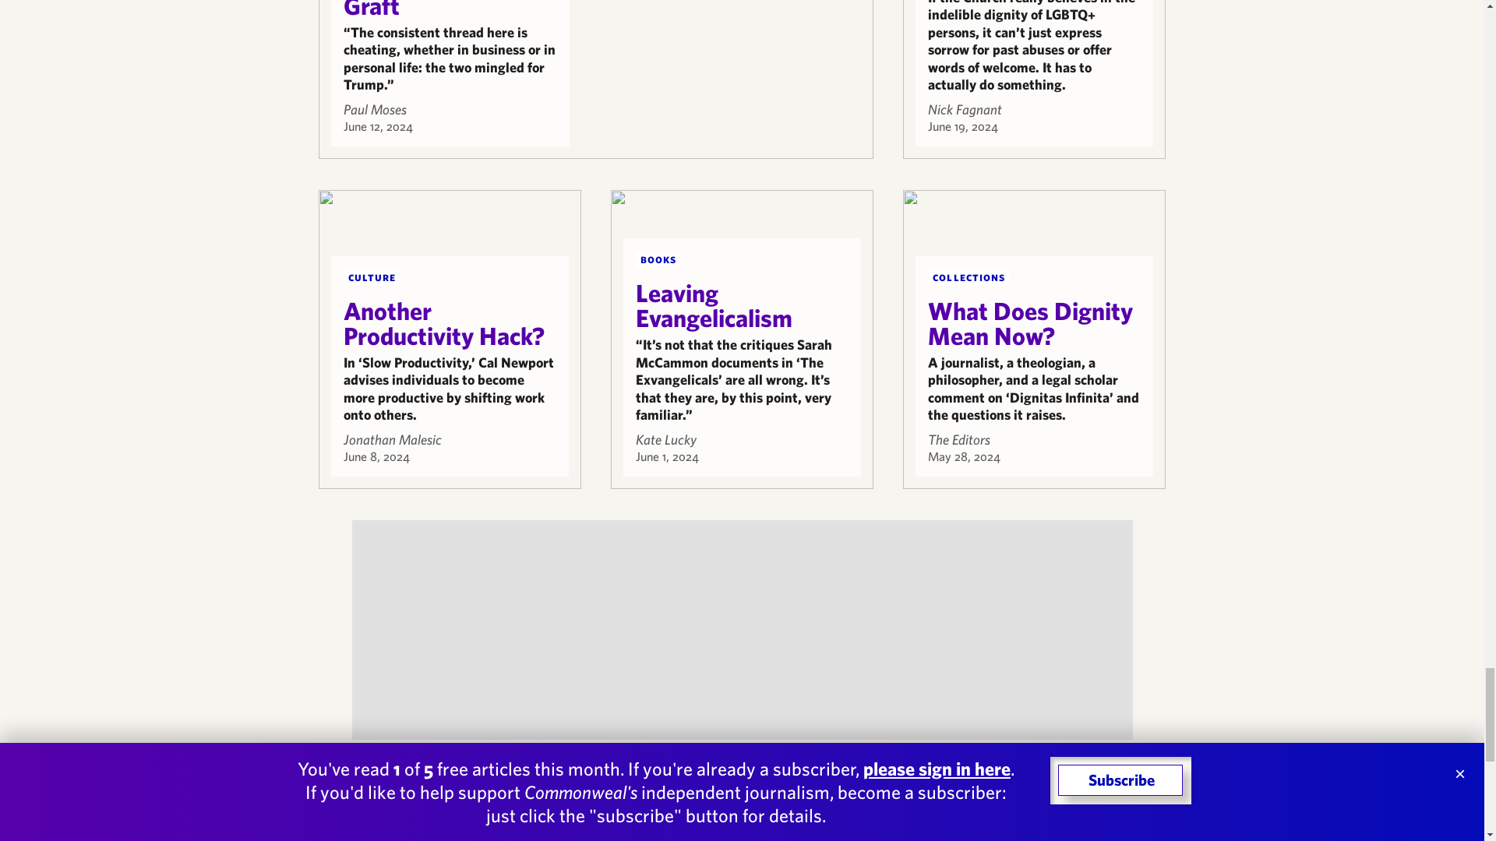 This screenshot has height=841, width=1496. What do you see at coordinates (667, 456) in the screenshot?
I see `Saturday, June 1, 2024 - 14:44` at bounding box center [667, 456].